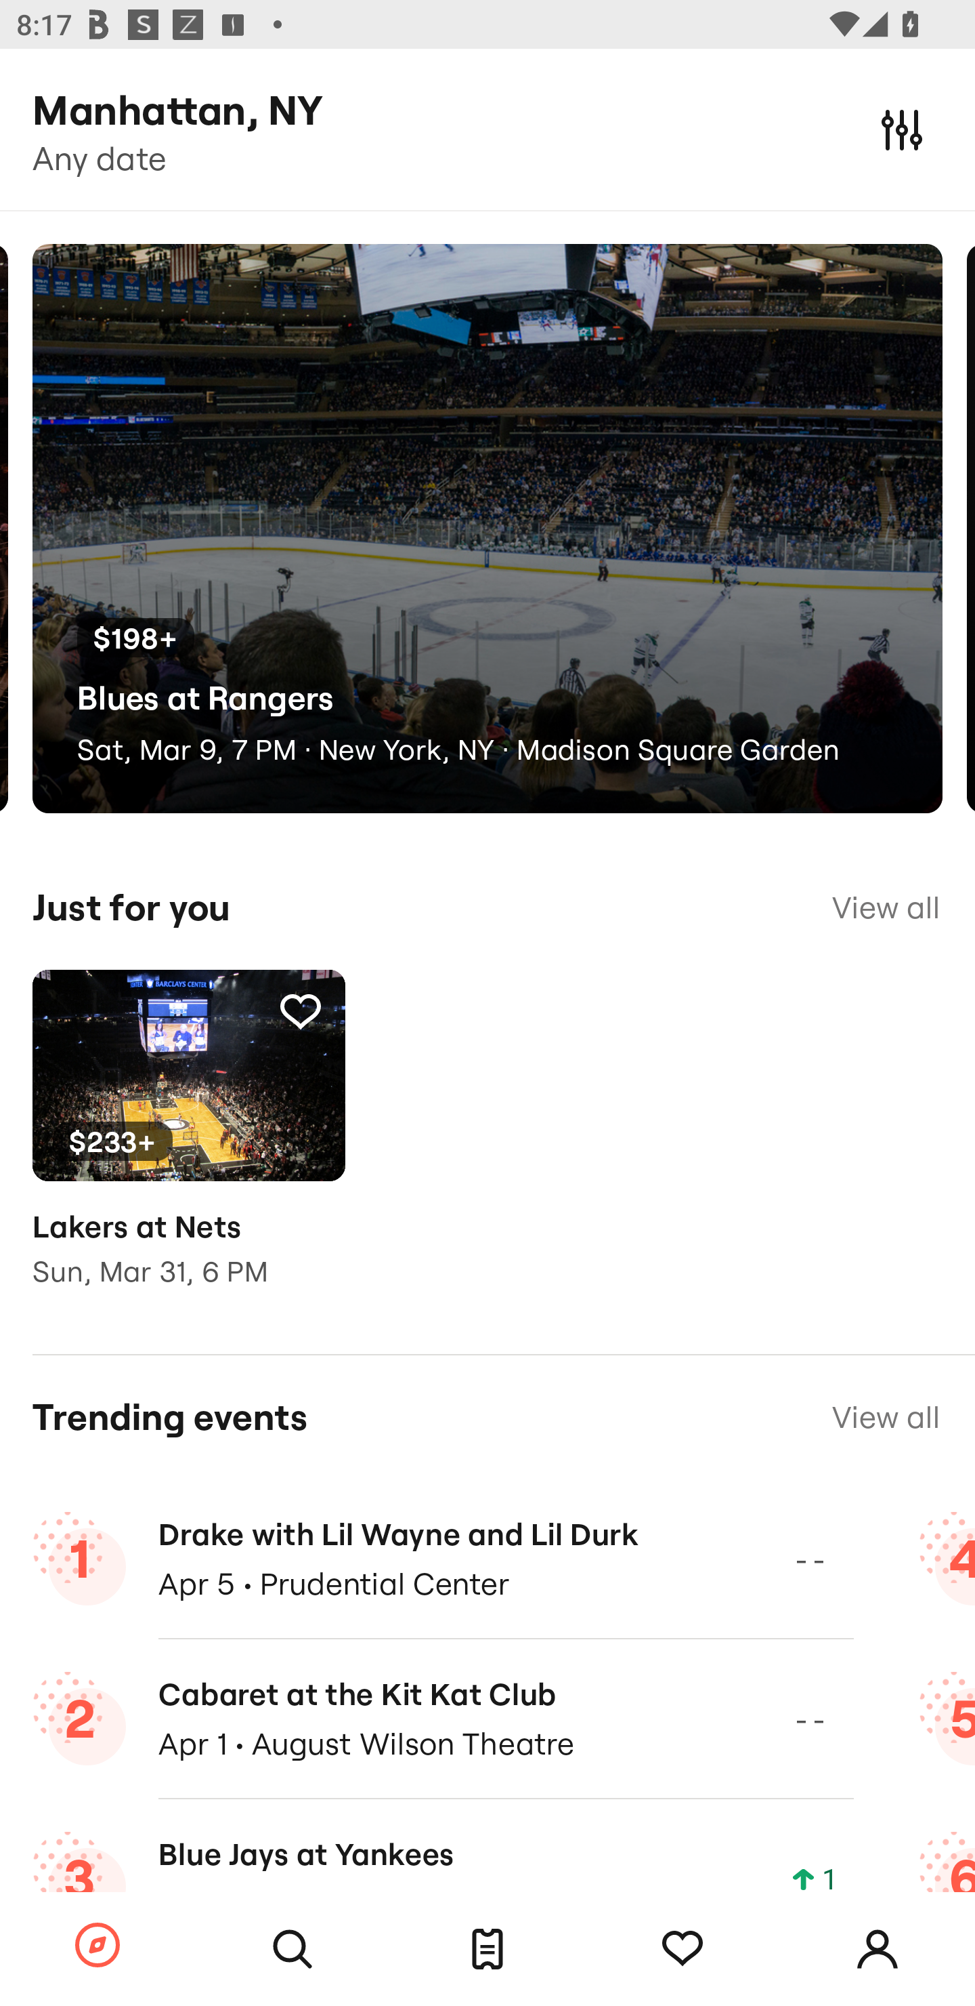 The width and height of the screenshot is (975, 2006). Describe the element at coordinates (97, 1946) in the screenshot. I see `Browse` at that location.